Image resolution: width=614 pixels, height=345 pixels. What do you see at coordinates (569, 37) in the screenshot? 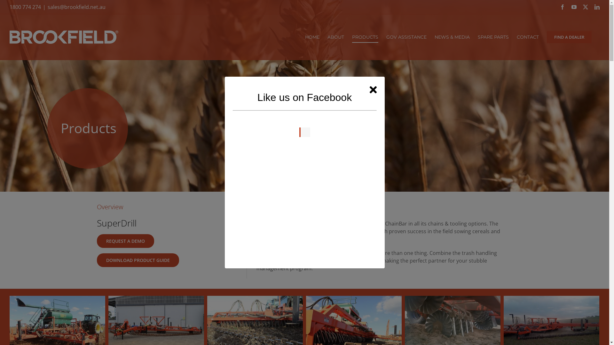
I see `FIND A DEALER` at bounding box center [569, 37].